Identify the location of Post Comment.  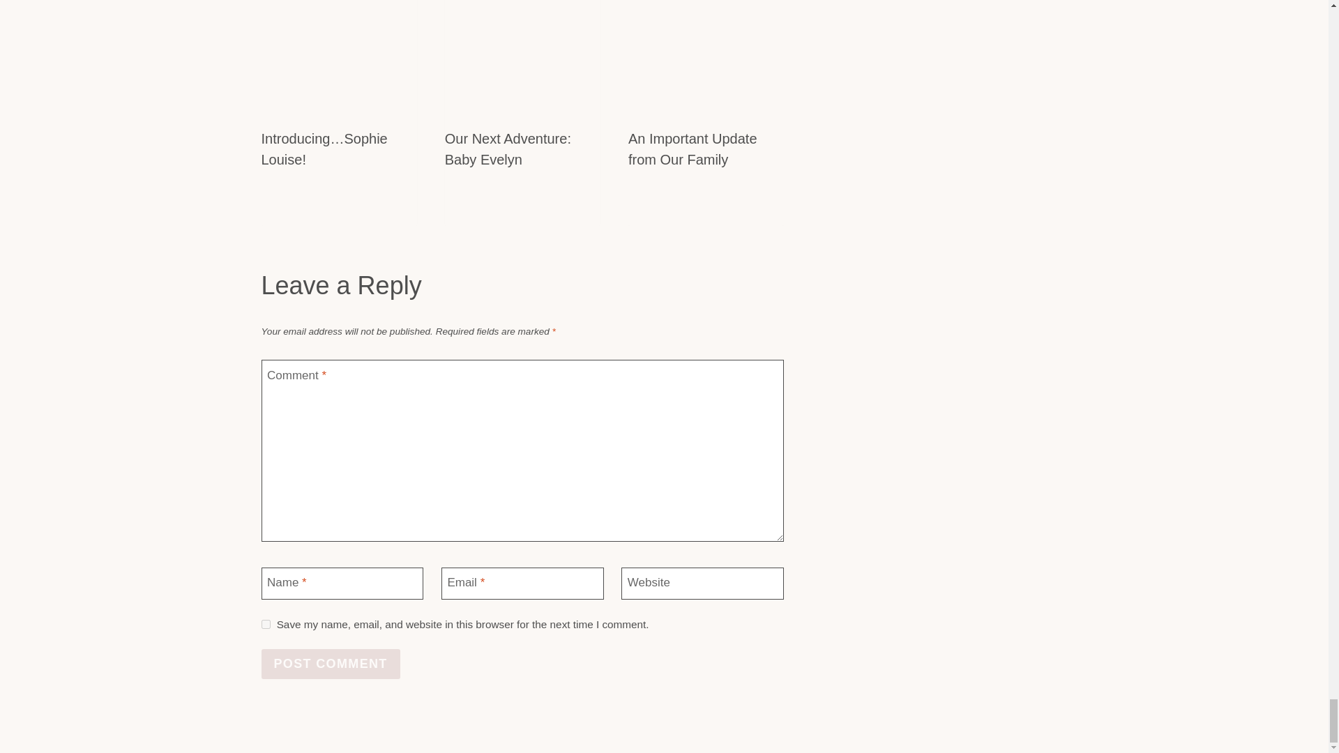
(330, 664).